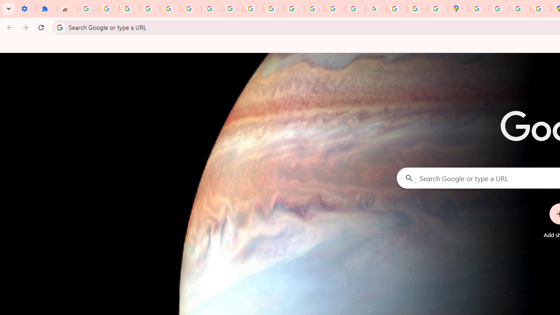 The image size is (560, 315). What do you see at coordinates (294, 9) in the screenshot?
I see `https://scholar.google.com/` at bounding box center [294, 9].